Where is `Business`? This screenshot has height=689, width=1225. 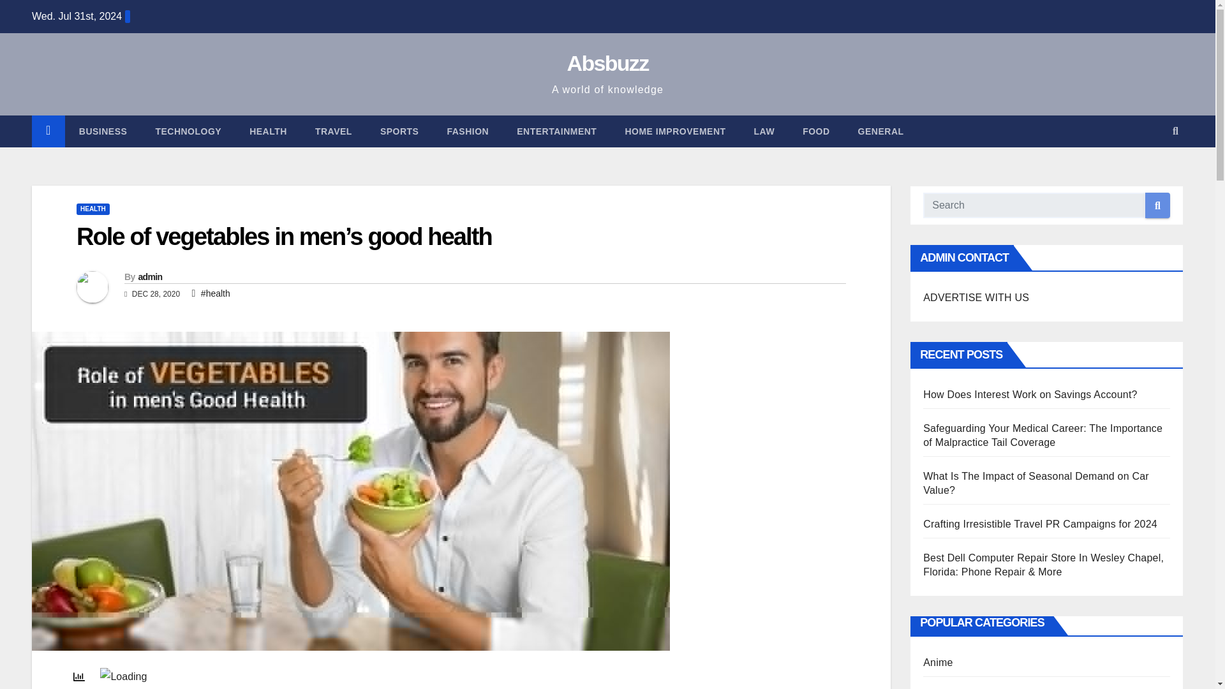
Business is located at coordinates (103, 131).